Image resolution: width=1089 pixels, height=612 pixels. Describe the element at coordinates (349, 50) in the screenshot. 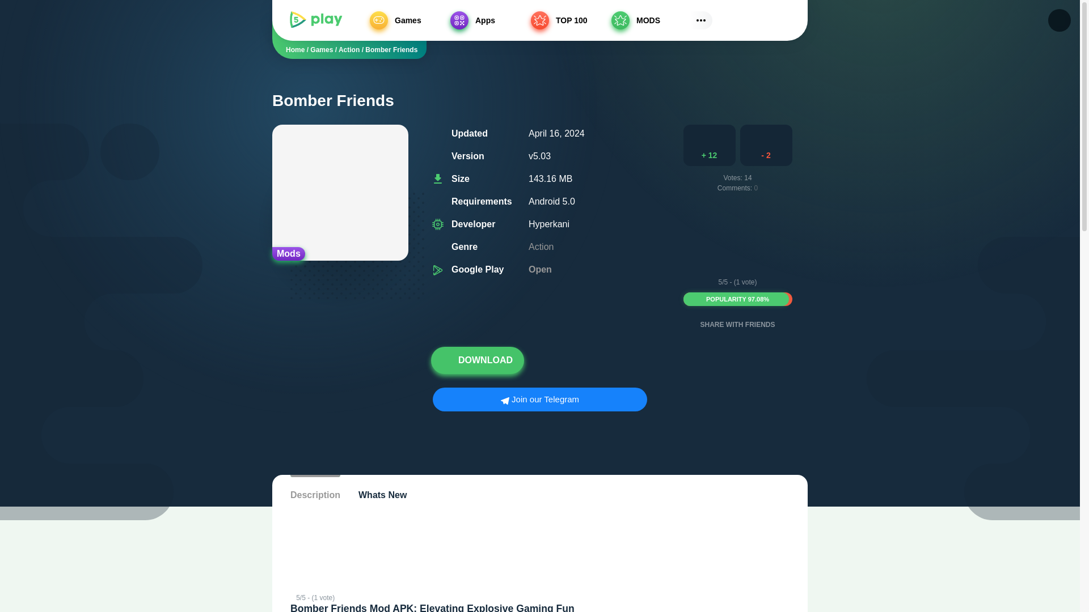

I see `Open` at that location.